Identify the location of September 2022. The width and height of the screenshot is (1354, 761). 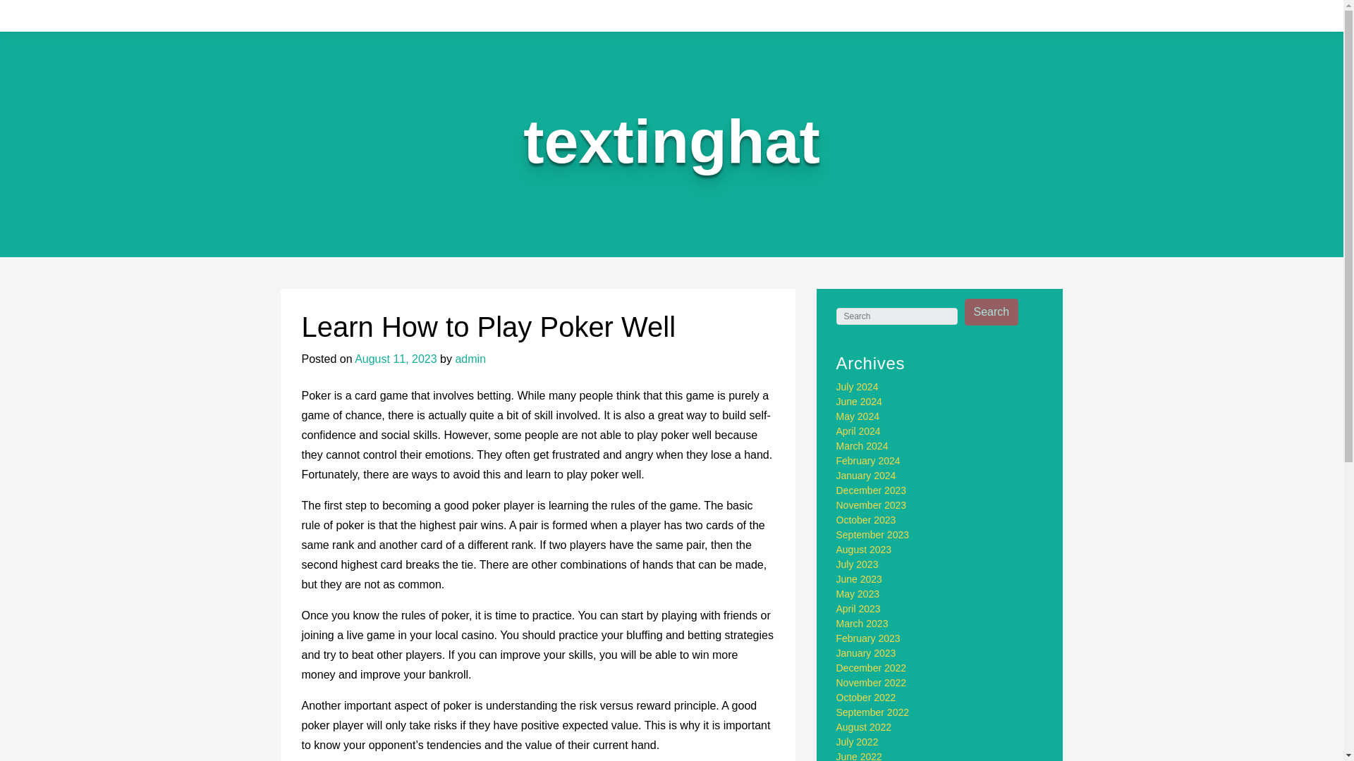
(873, 712).